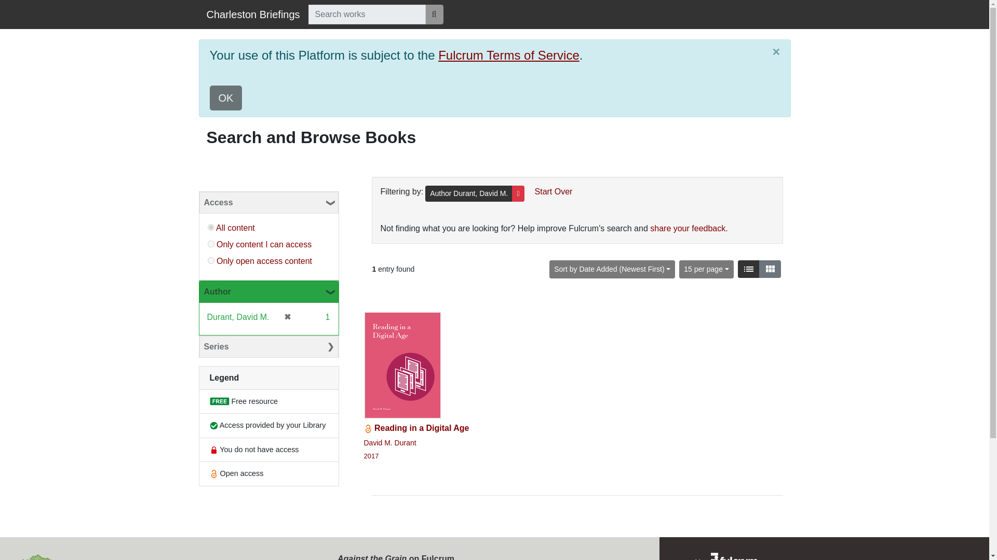 The image size is (997, 560). I want to click on Series, so click(269, 346).